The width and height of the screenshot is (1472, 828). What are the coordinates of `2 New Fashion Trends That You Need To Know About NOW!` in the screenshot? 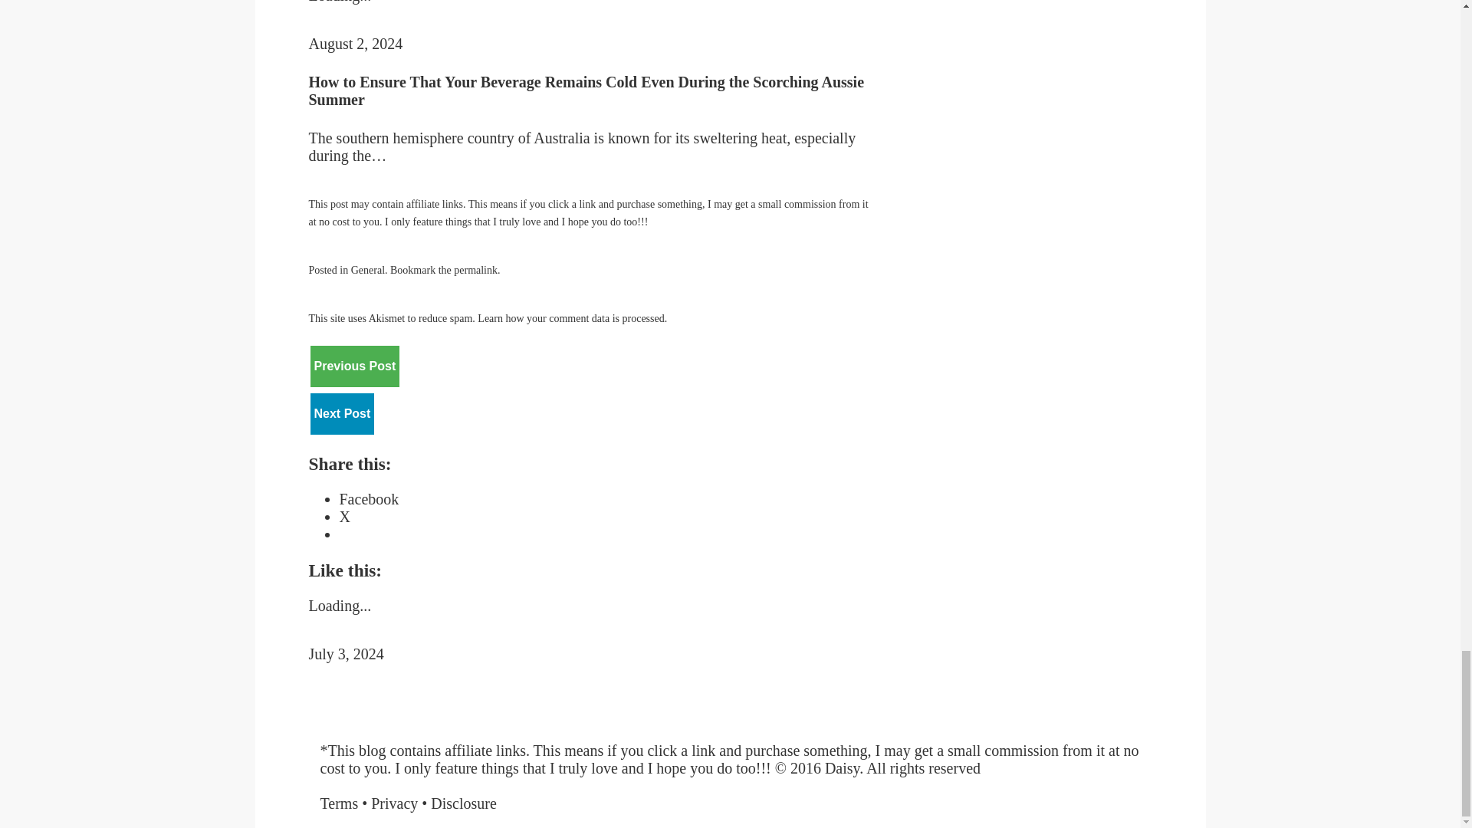 It's located at (354, 366).